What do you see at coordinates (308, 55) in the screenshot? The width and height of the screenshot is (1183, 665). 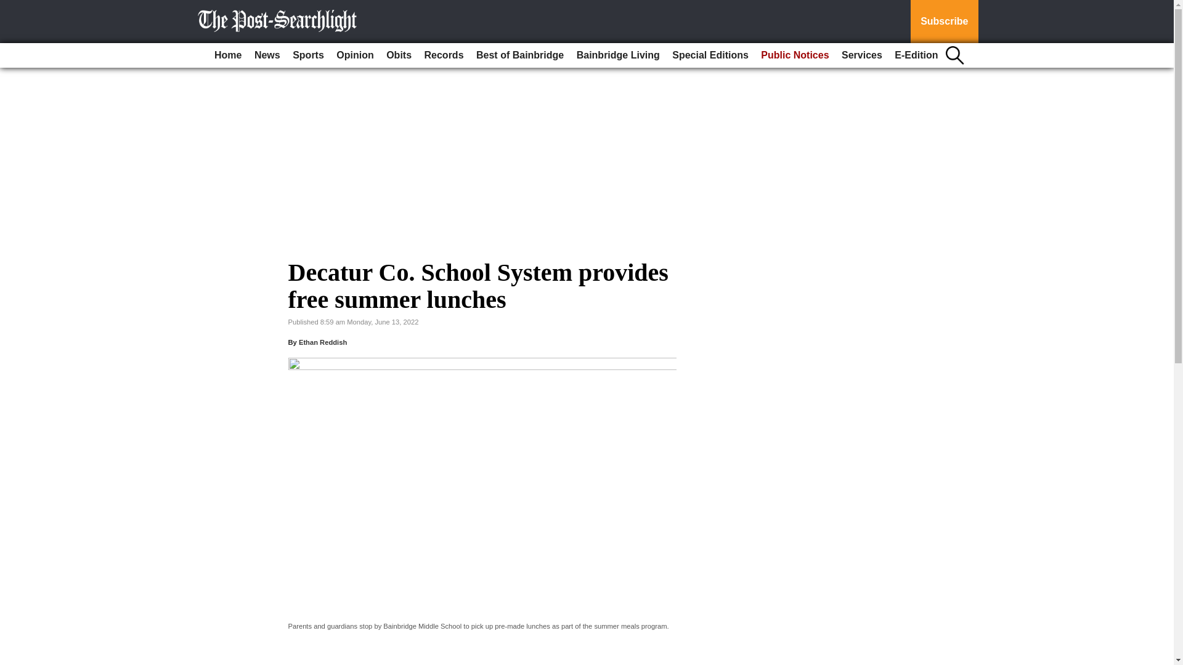 I see `Sports` at bounding box center [308, 55].